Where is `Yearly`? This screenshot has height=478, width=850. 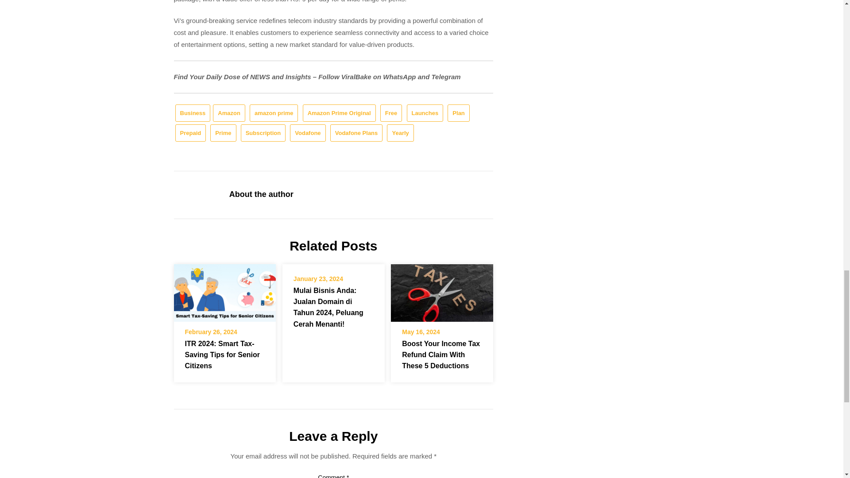 Yearly is located at coordinates (400, 133).